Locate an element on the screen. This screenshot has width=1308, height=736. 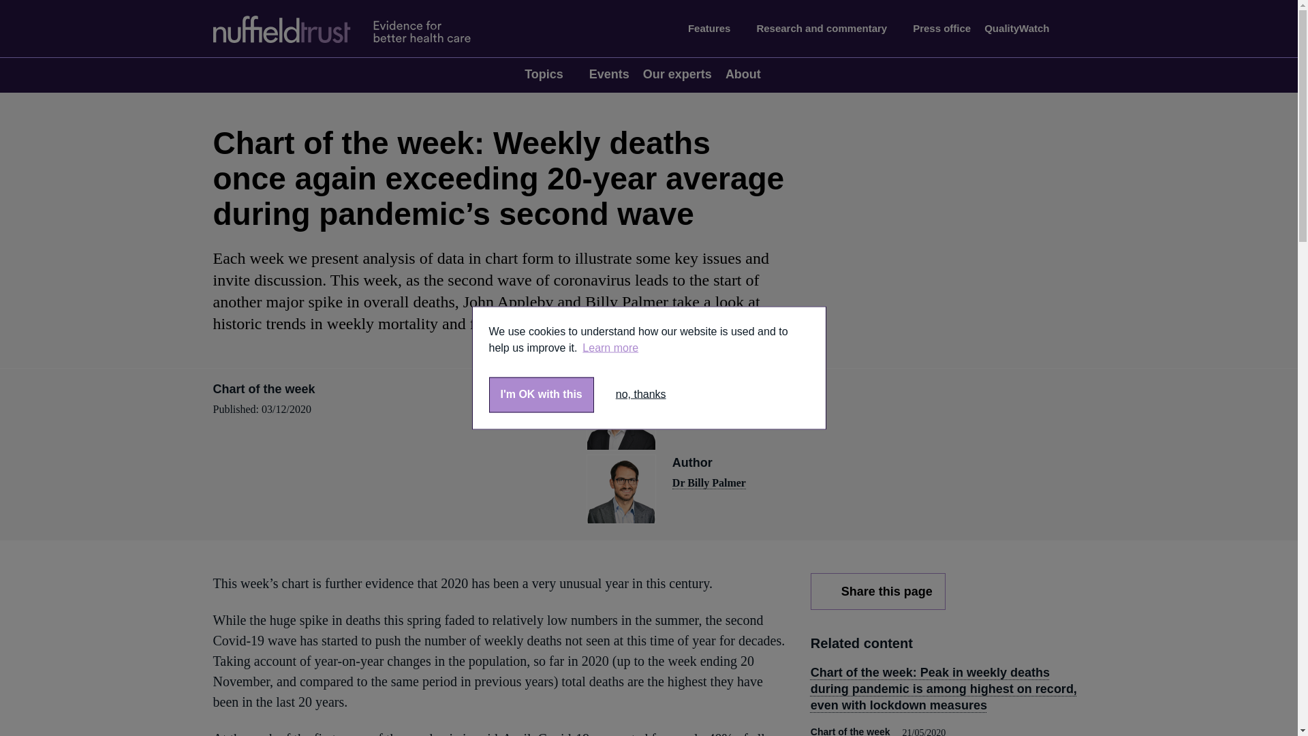
Return to the homepage is located at coordinates (354, 29).